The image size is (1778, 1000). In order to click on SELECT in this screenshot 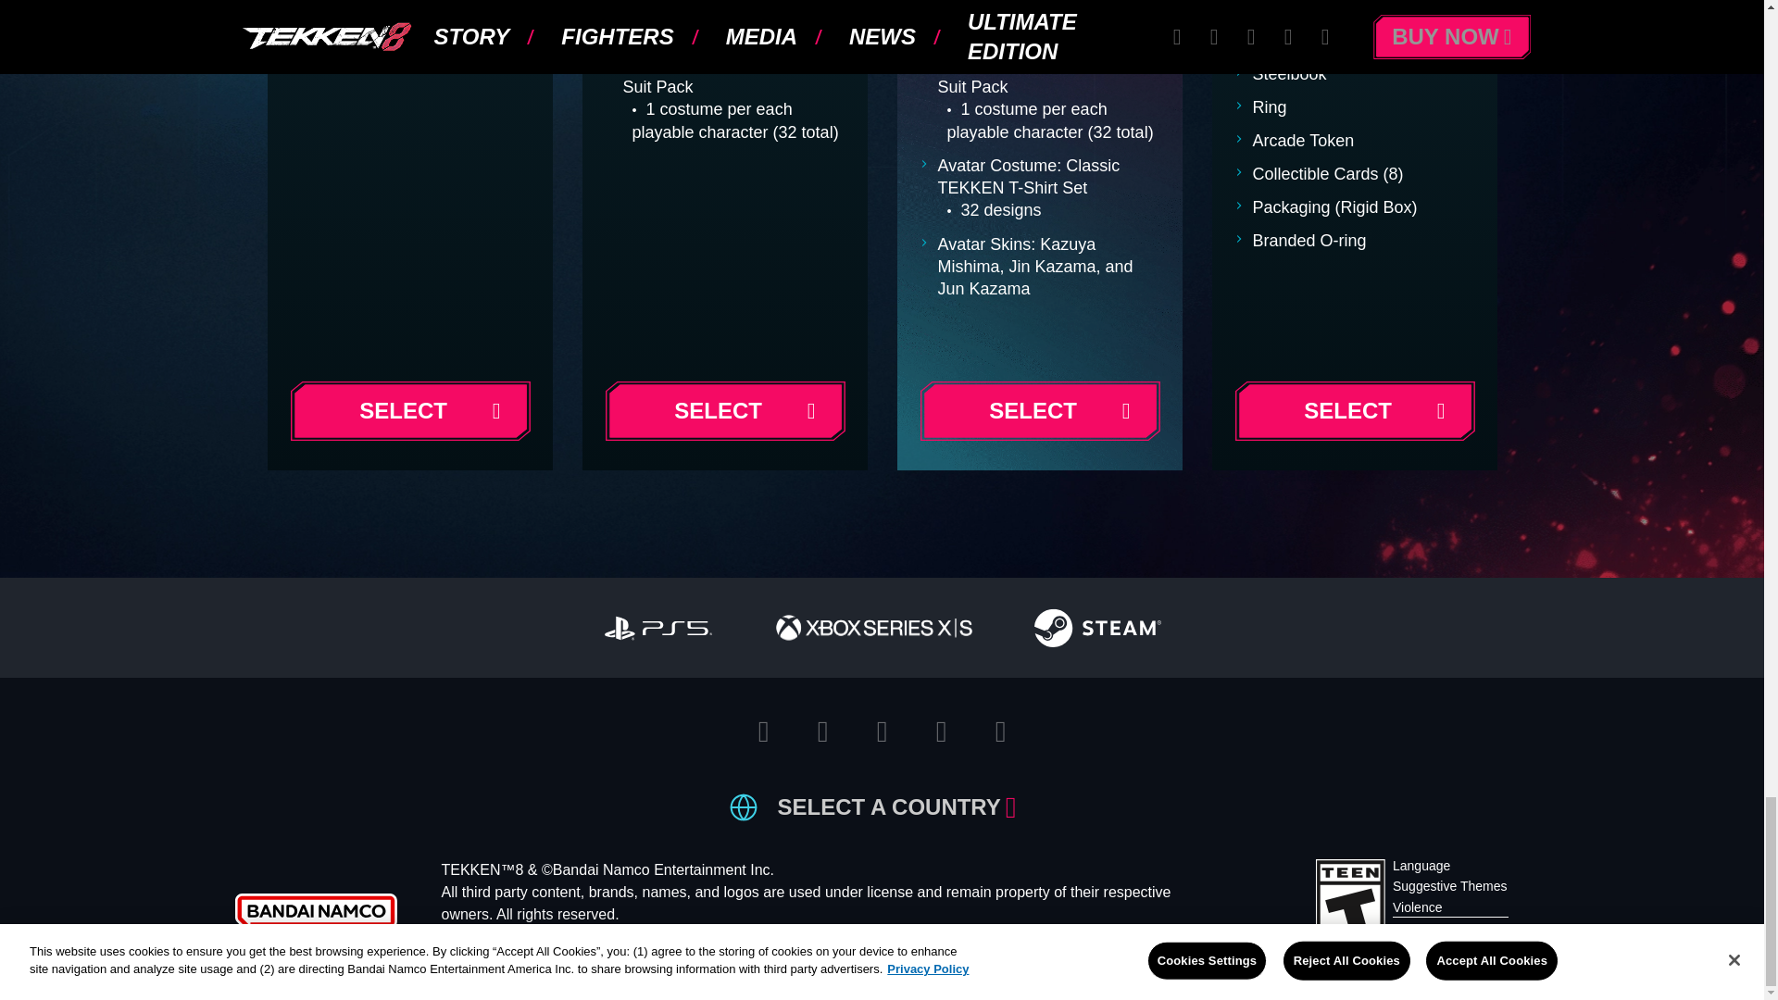, I will do `click(1039, 411)`.